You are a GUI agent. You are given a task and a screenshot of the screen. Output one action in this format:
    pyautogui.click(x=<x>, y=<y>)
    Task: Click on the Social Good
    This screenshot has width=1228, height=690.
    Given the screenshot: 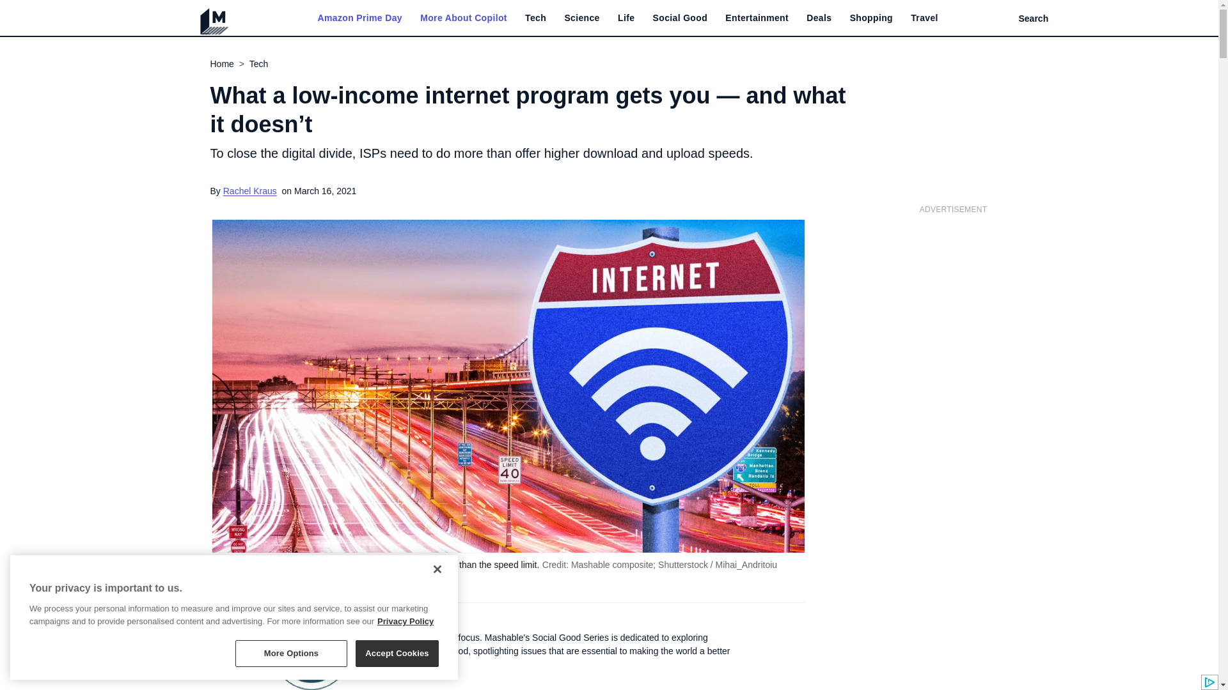 What is the action you would take?
    pyautogui.click(x=681, y=18)
    